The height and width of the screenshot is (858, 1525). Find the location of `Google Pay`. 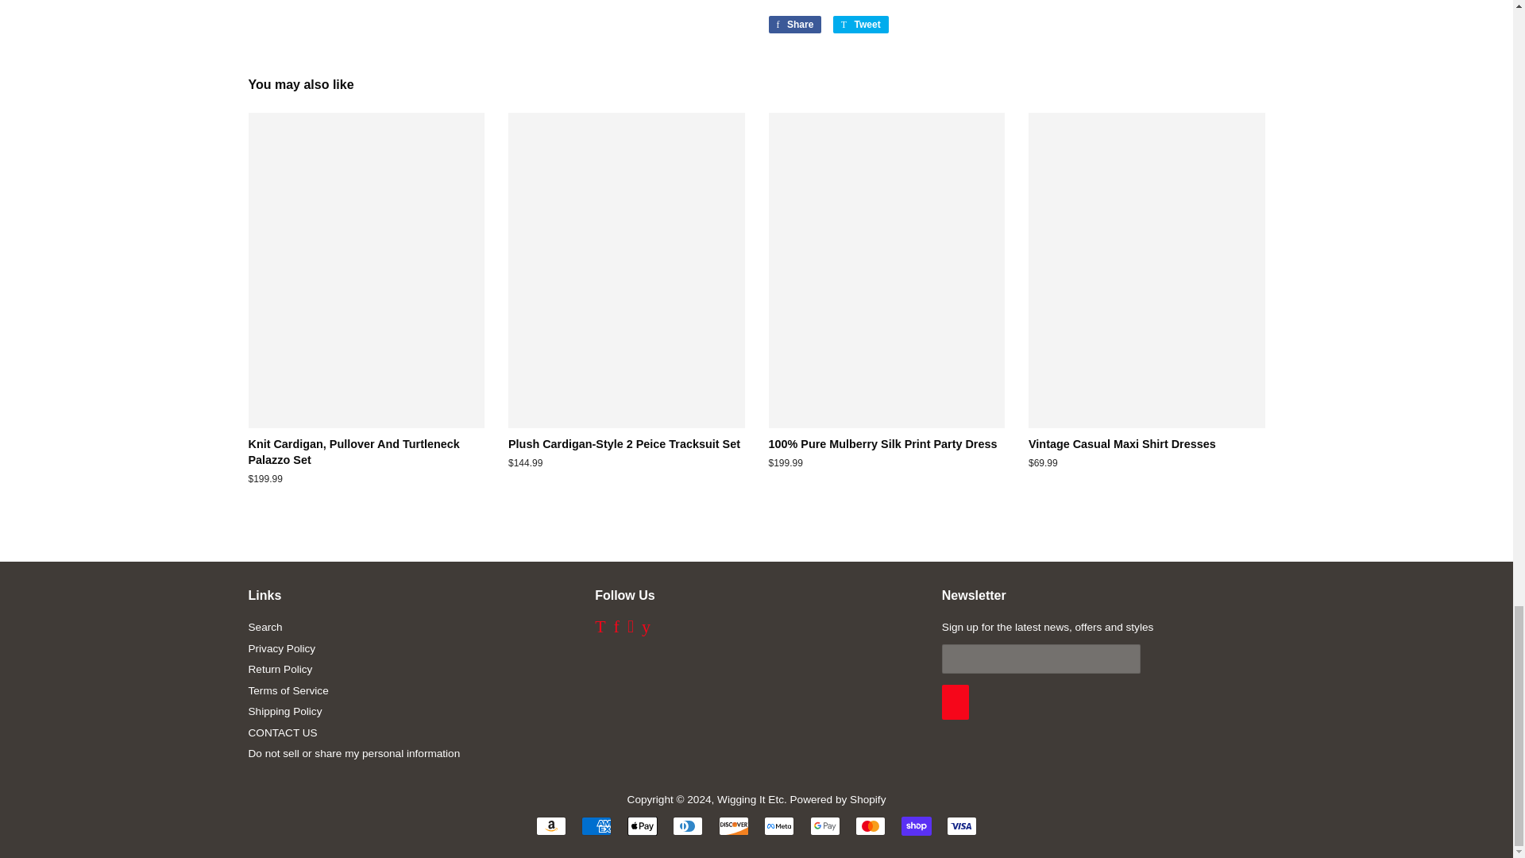

Google Pay is located at coordinates (824, 826).